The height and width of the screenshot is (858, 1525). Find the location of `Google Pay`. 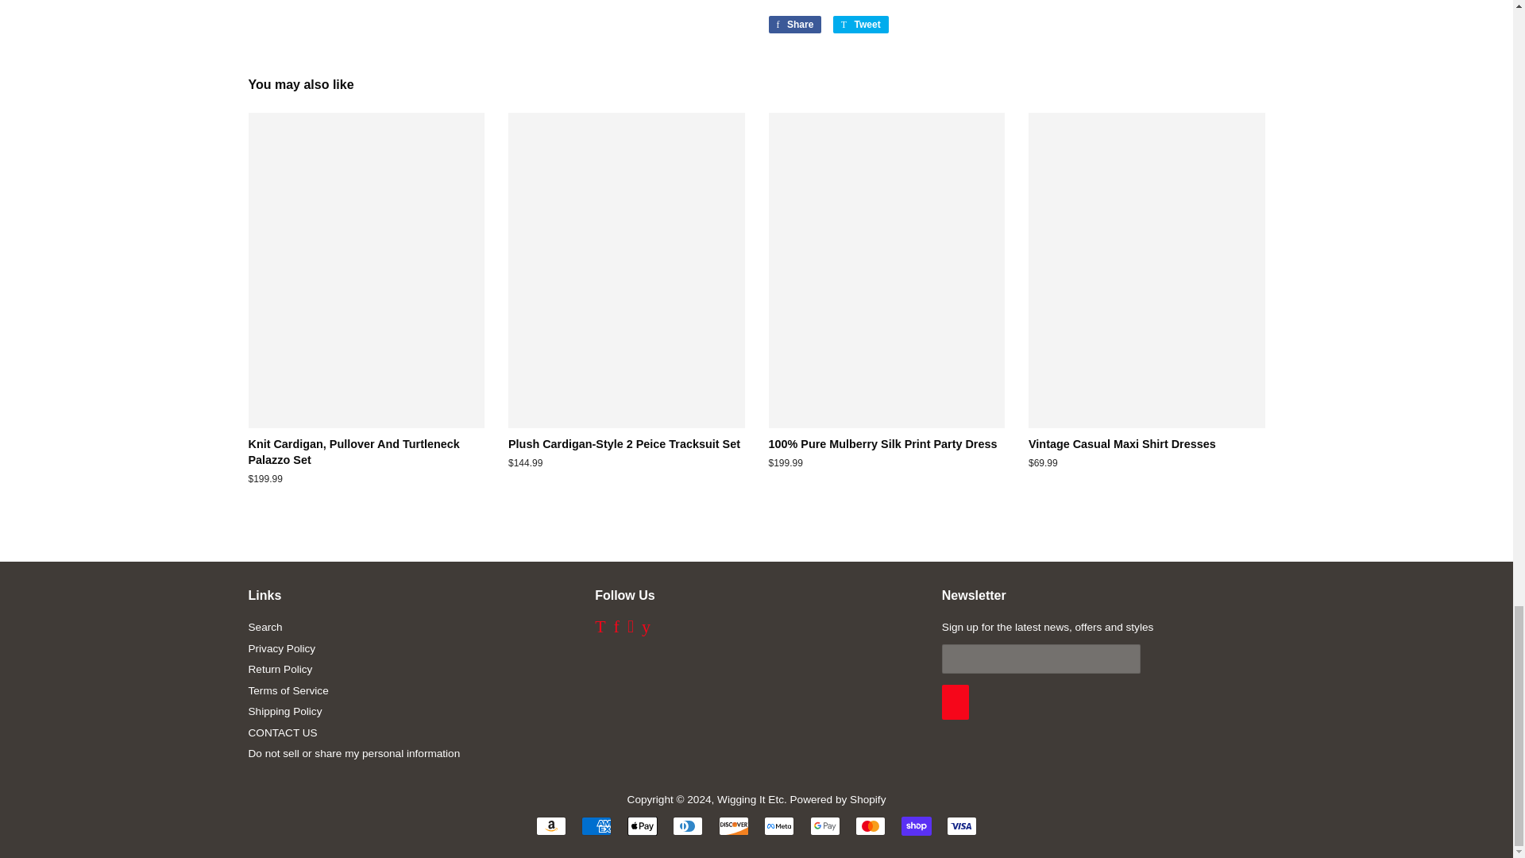

Google Pay is located at coordinates (824, 826).